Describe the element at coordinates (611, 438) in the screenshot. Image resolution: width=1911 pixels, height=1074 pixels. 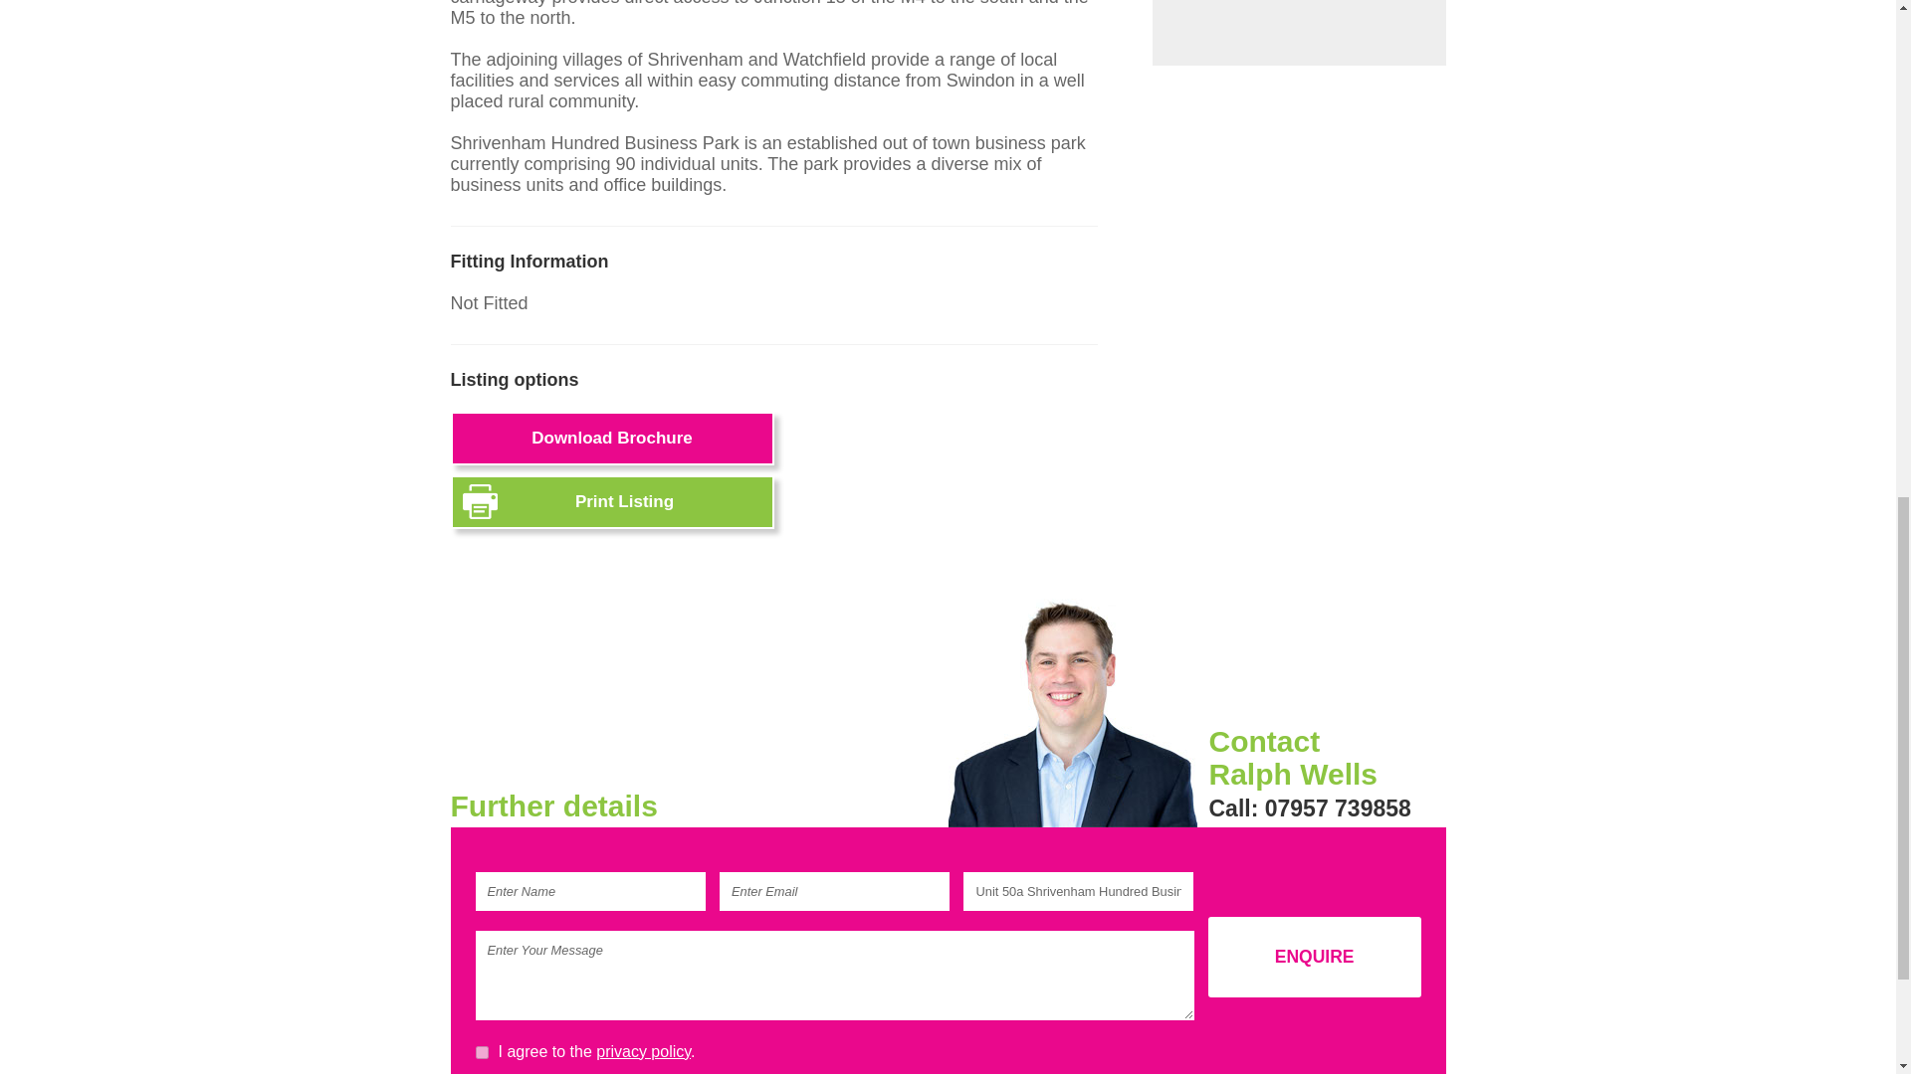
I see `Download Brochure` at that location.